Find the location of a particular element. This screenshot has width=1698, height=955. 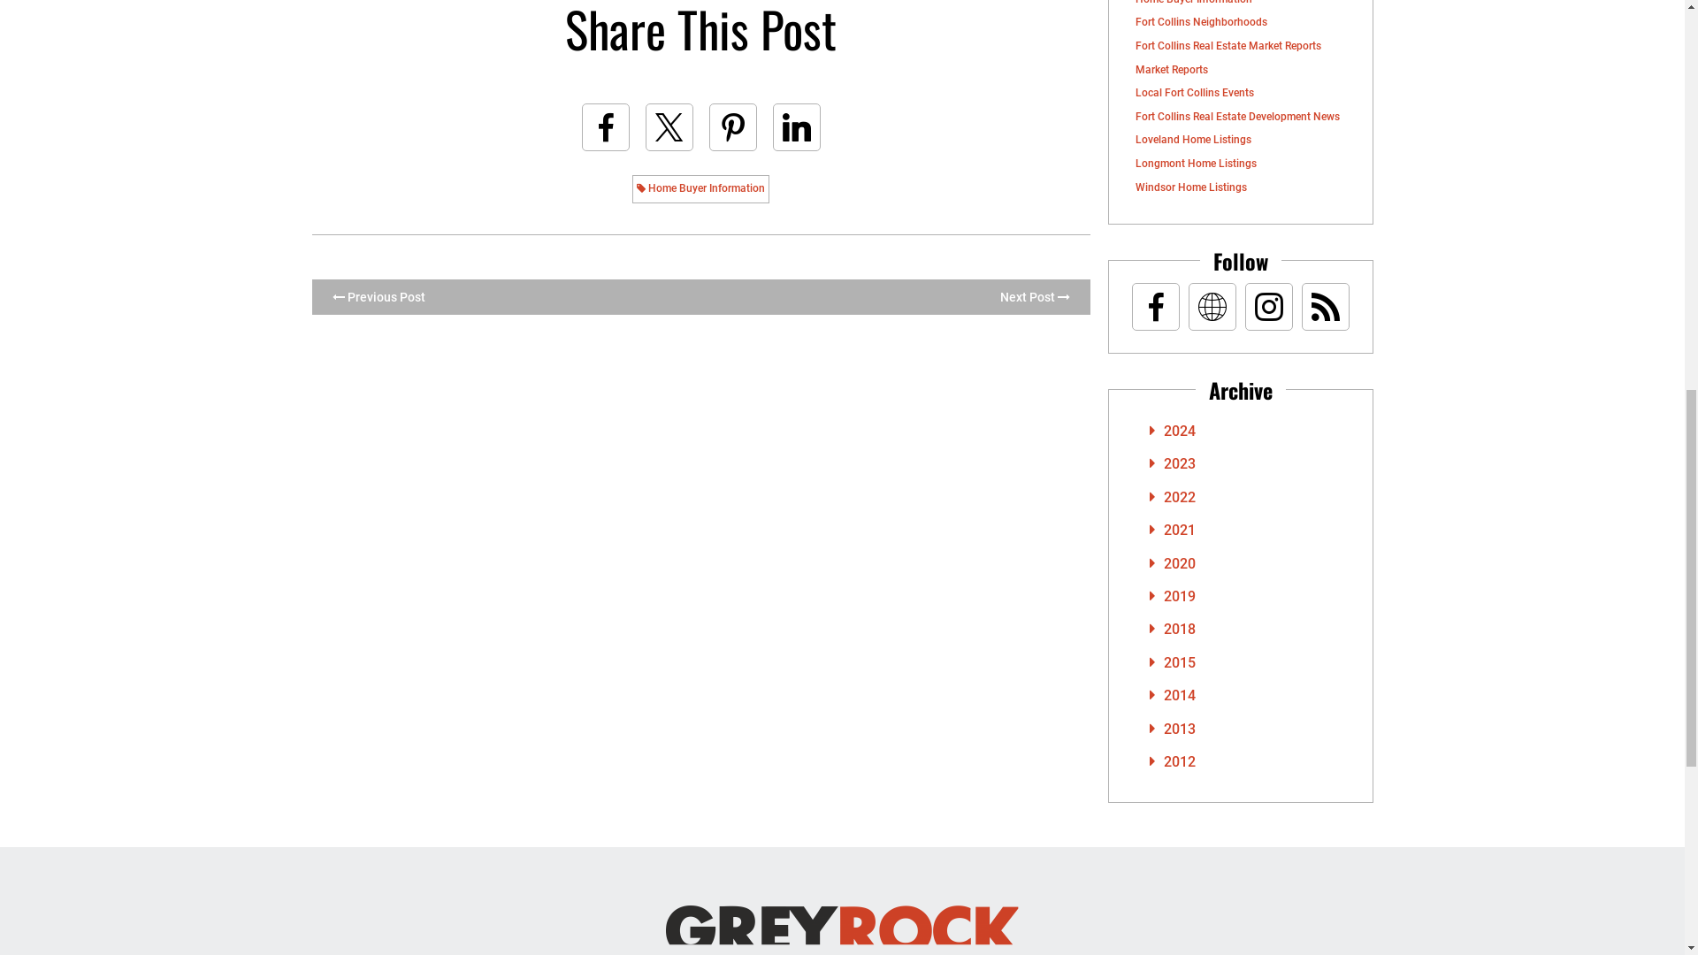

Share on X is located at coordinates (669, 126).